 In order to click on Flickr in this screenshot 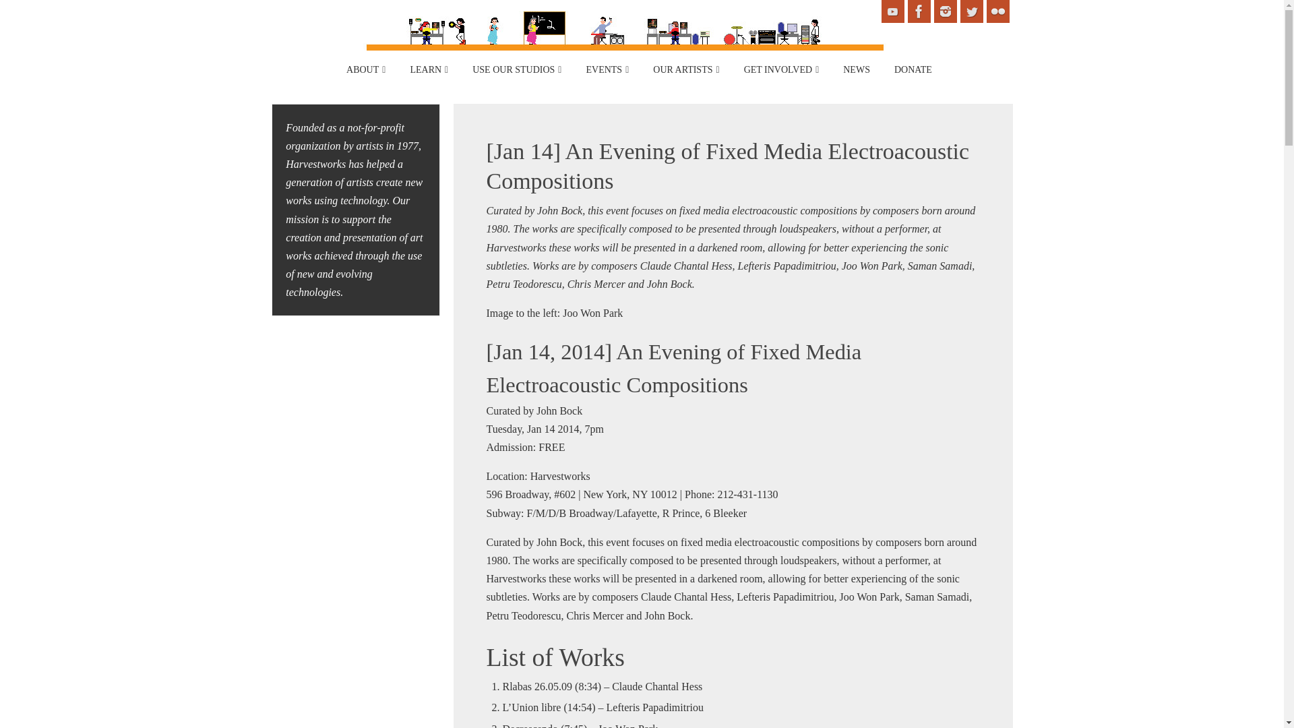, I will do `click(997, 11)`.